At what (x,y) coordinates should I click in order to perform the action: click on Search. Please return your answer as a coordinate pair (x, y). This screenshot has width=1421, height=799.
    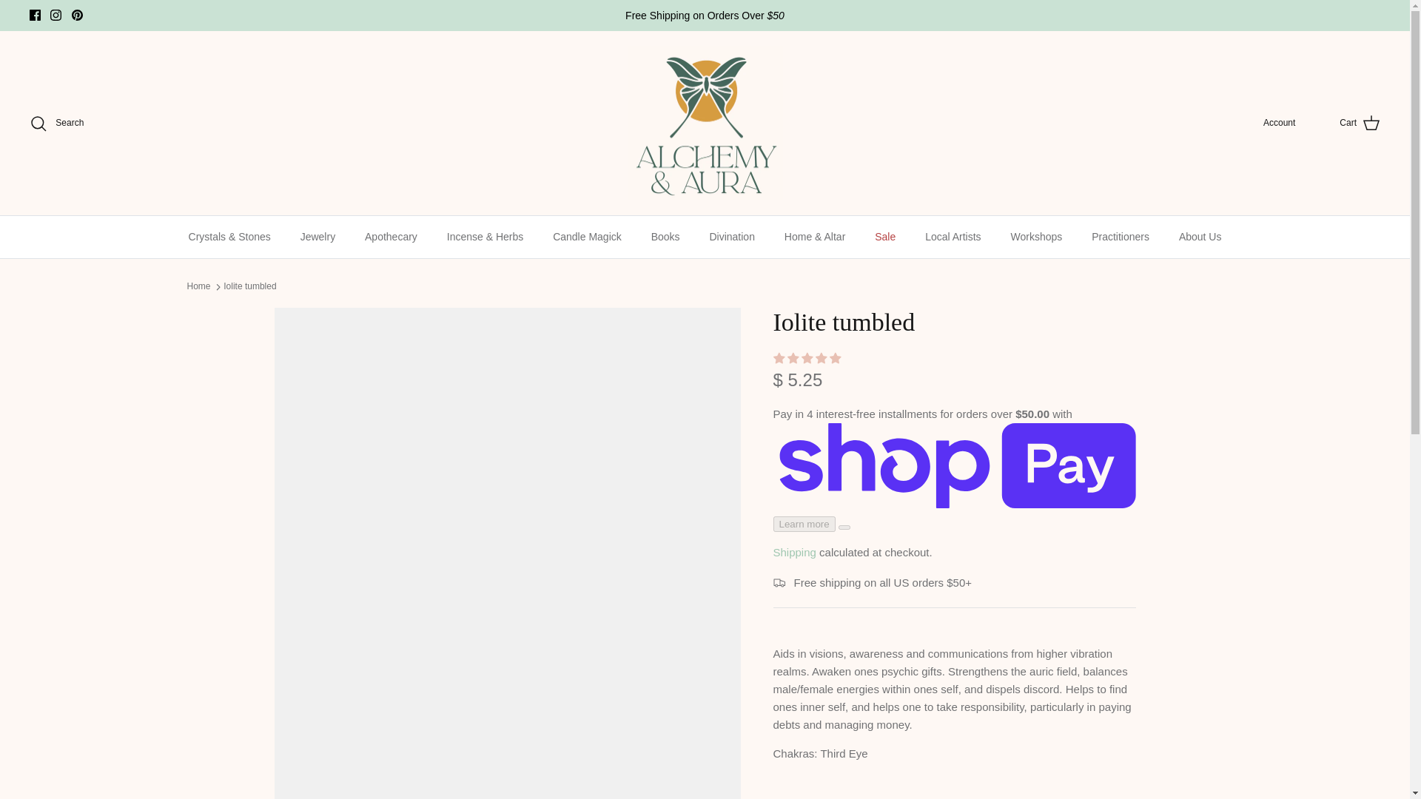
    Looking at the image, I should click on (56, 124).